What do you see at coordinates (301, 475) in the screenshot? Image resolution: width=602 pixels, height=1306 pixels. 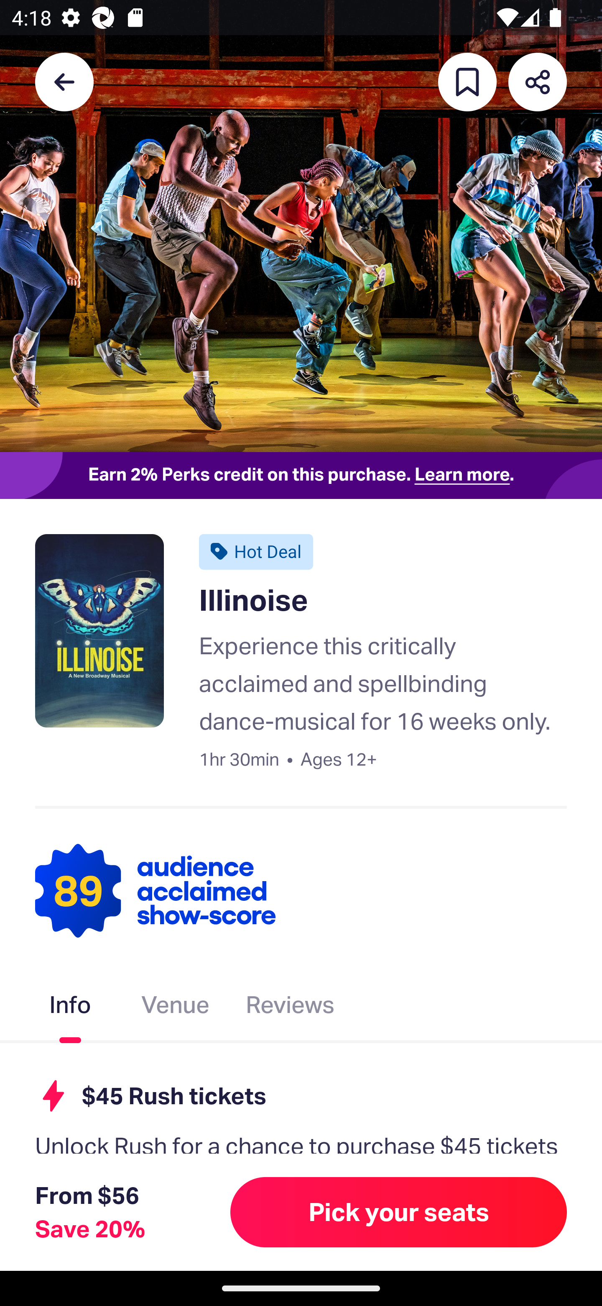 I see `Earn 2% Perks credit on this purchase. Learn more.` at bounding box center [301, 475].